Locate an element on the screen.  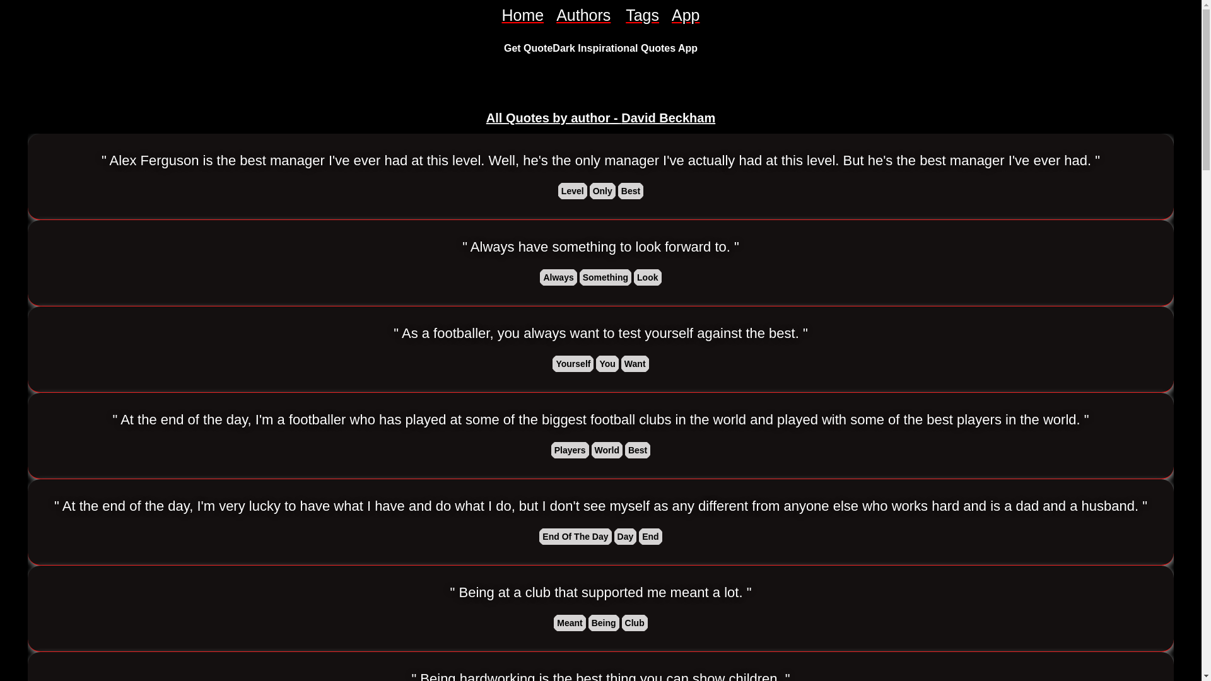
You is located at coordinates (607, 363).